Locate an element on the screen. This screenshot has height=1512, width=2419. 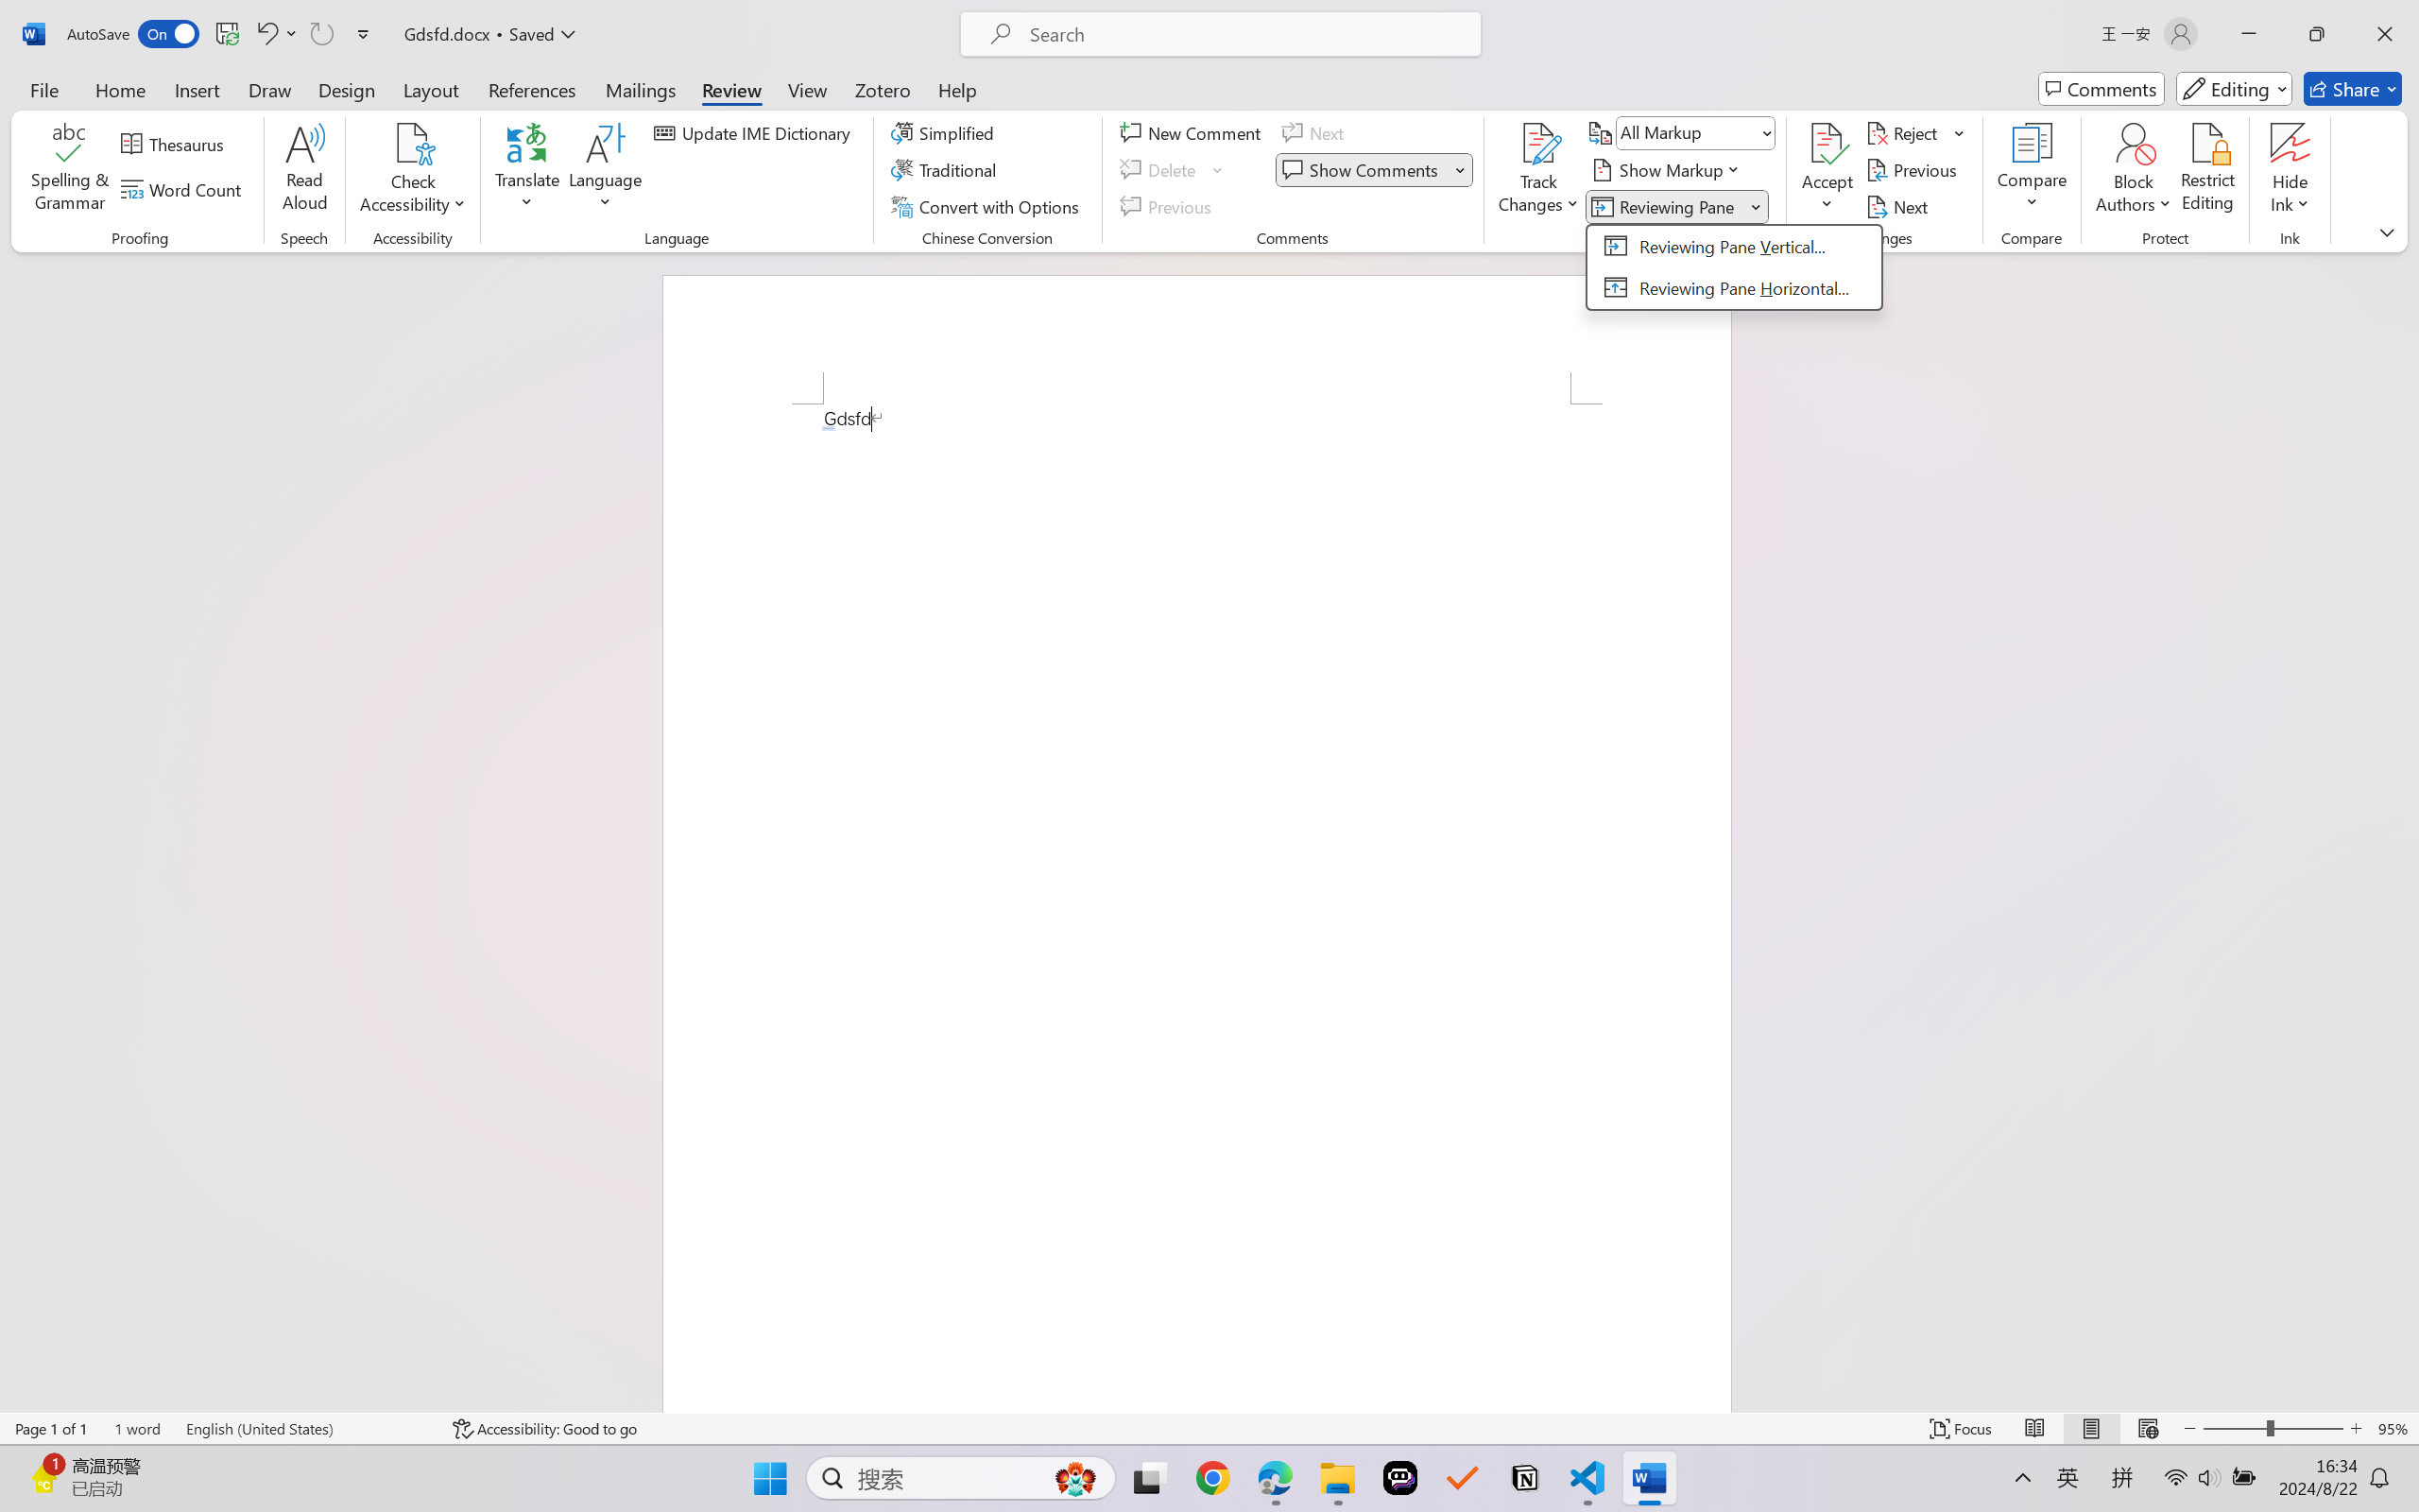
Hide Ink is located at coordinates (2290, 143).